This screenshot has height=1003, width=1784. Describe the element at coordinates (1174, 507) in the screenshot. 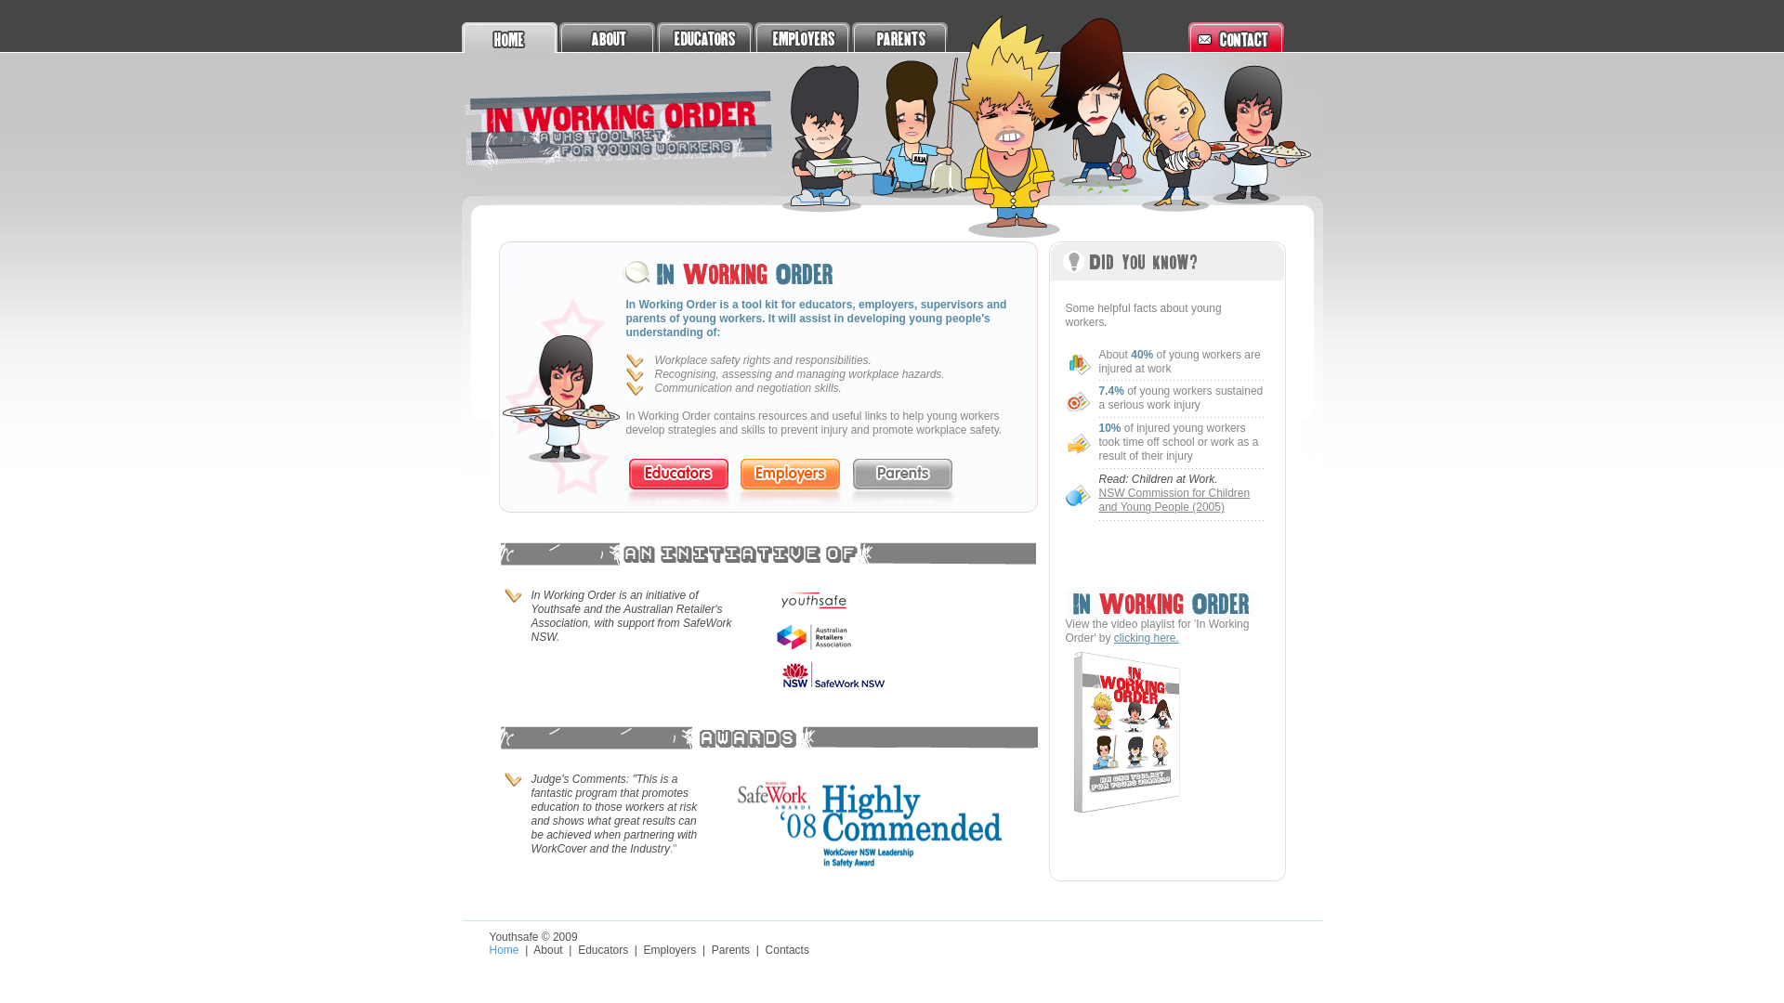

I see `NSW Commission for Children and Young People (2005)` at that location.